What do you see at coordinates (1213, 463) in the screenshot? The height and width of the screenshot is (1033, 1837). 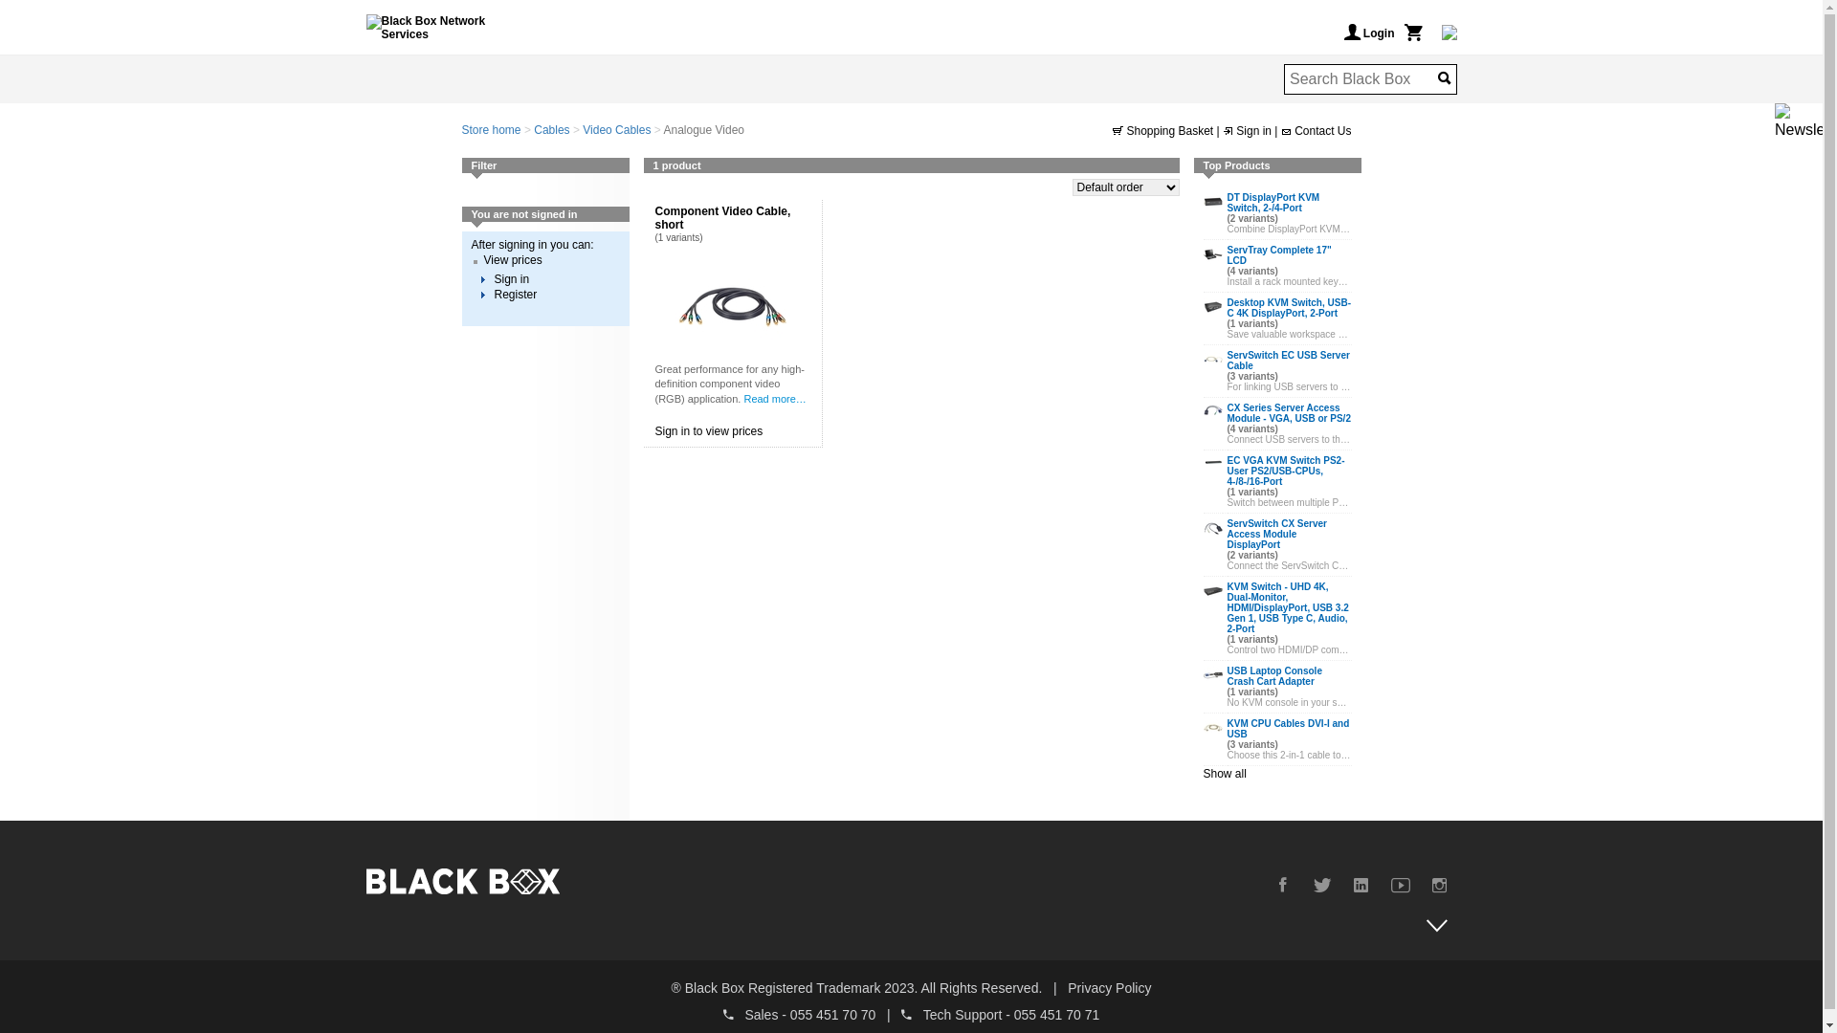 I see `EC VGA KVM Switch PS2-User PS2/USB-CPUs, 4-/8-/16-Port` at bounding box center [1213, 463].